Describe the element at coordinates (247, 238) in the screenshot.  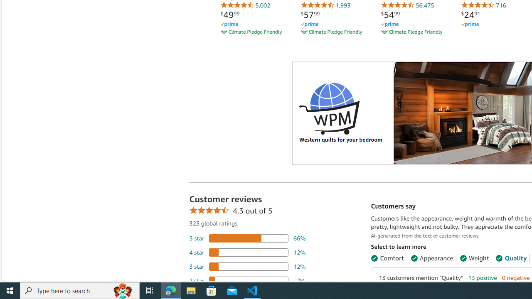
I see `66 percent of reviews have 5 stars` at that location.